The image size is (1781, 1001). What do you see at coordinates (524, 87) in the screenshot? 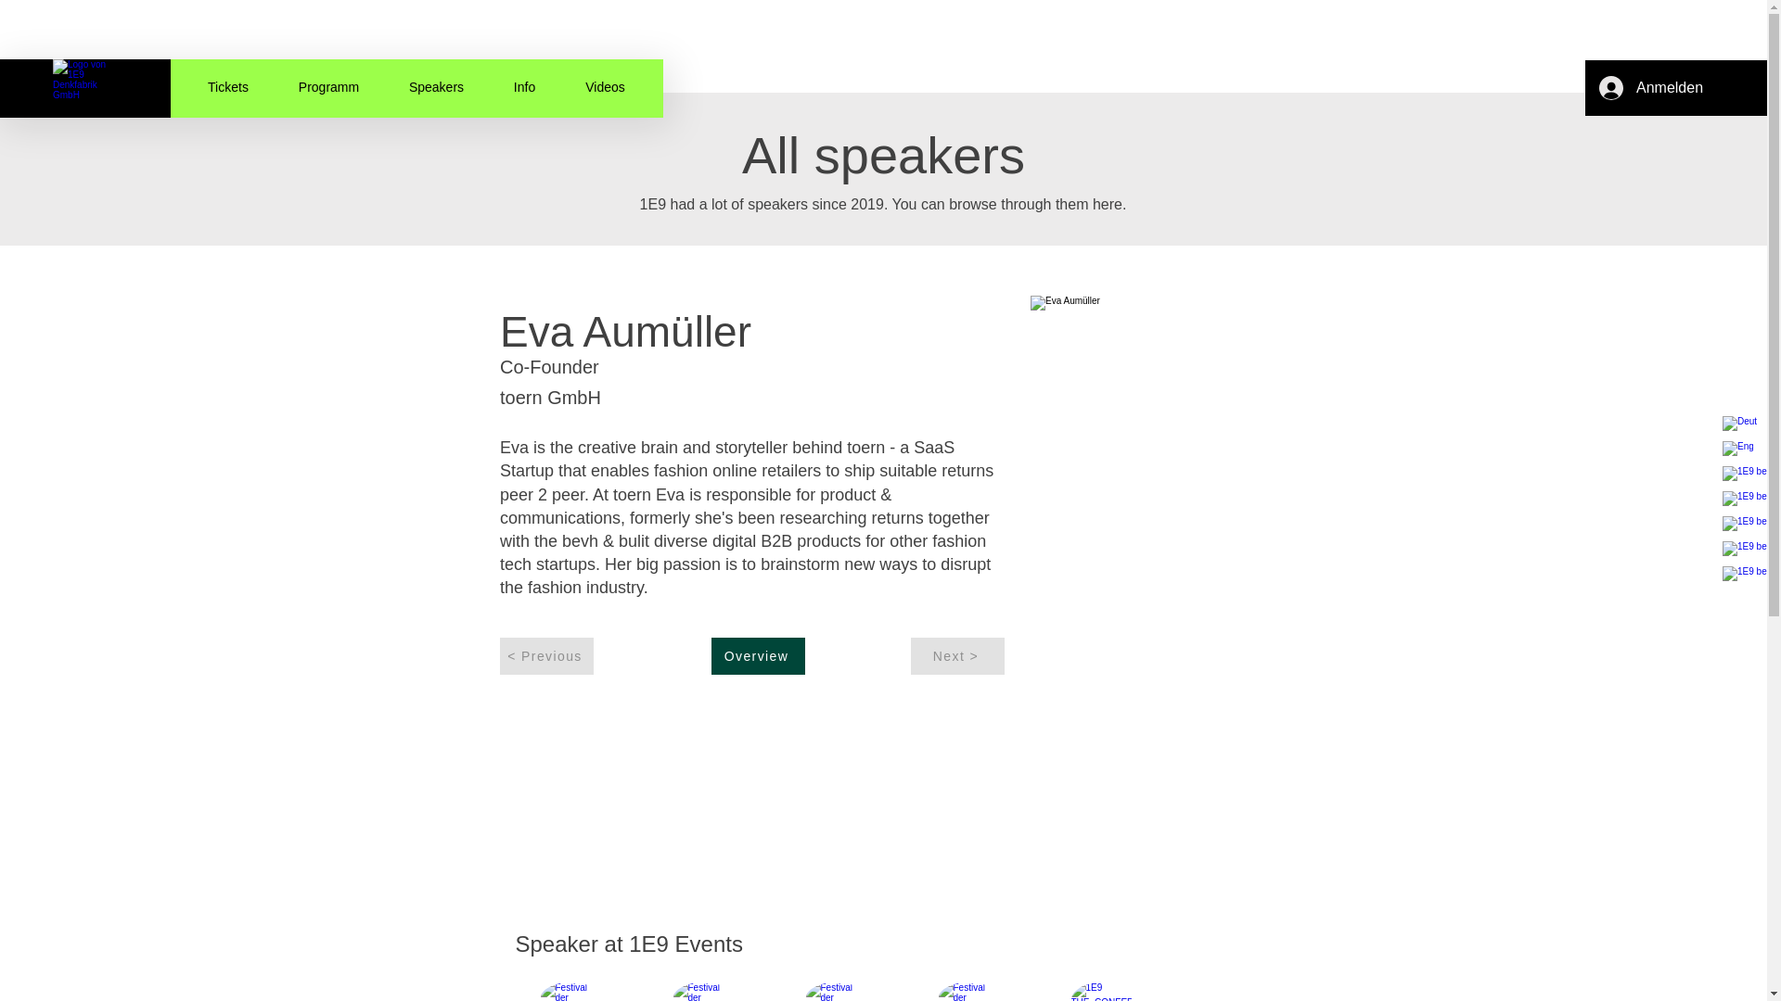
I see `Info` at bounding box center [524, 87].